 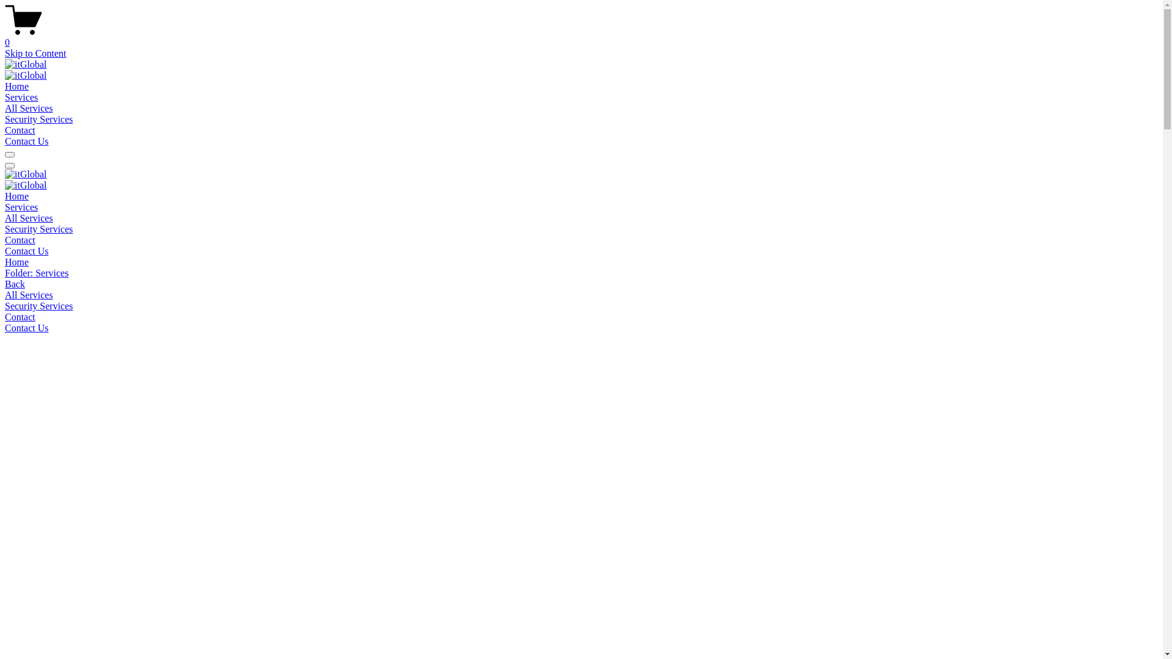 I want to click on Contact Us, so click(x=27, y=251).